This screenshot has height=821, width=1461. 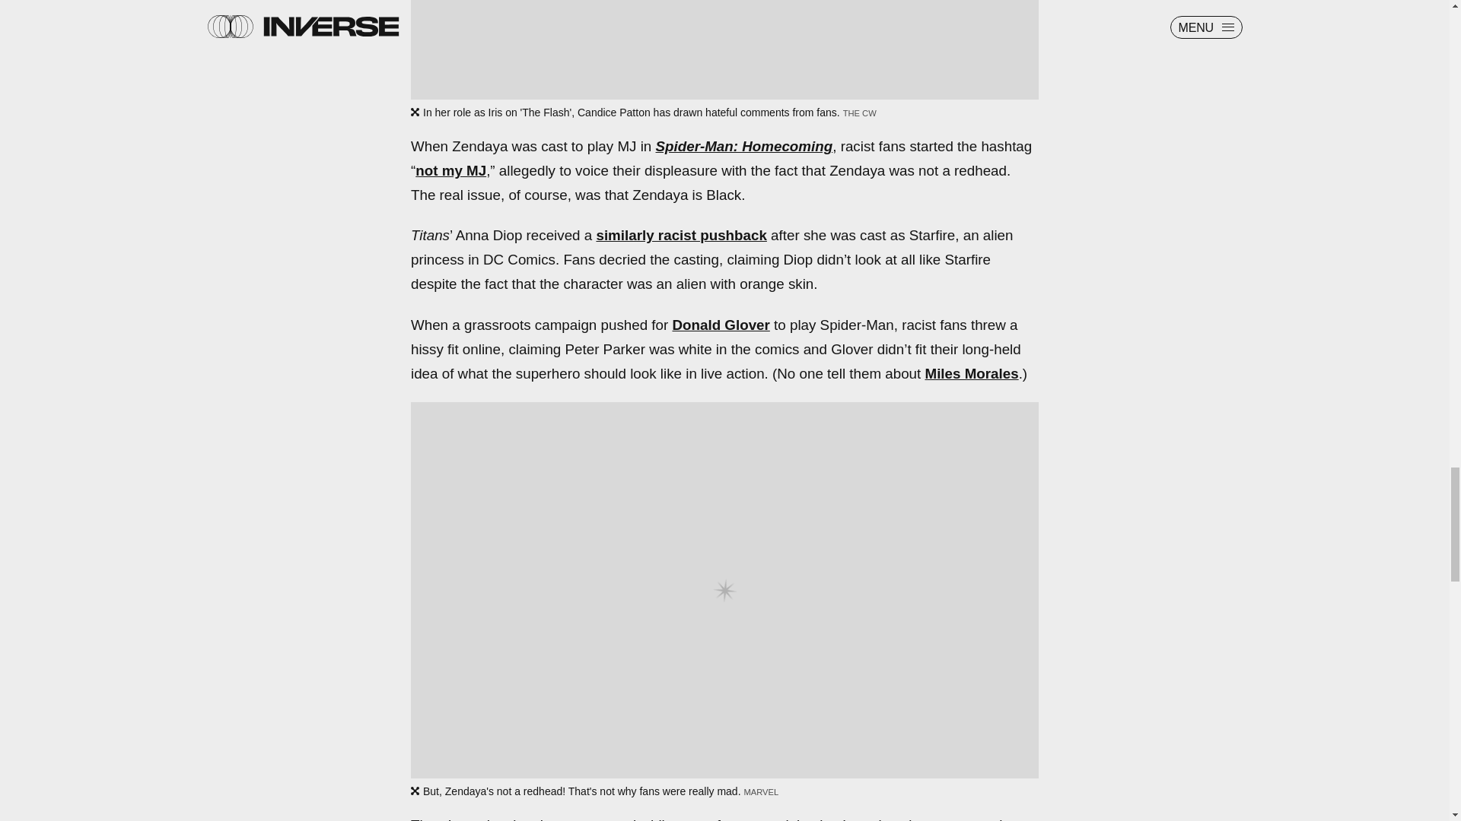 I want to click on Donald Glover, so click(x=721, y=325).